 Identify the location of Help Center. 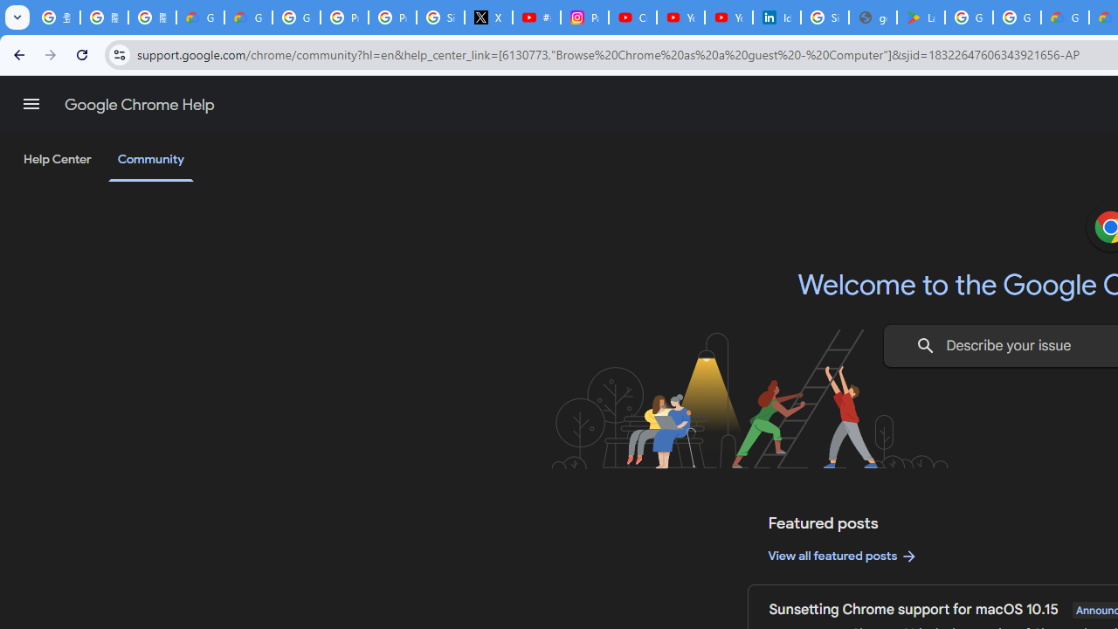
(58, 160).